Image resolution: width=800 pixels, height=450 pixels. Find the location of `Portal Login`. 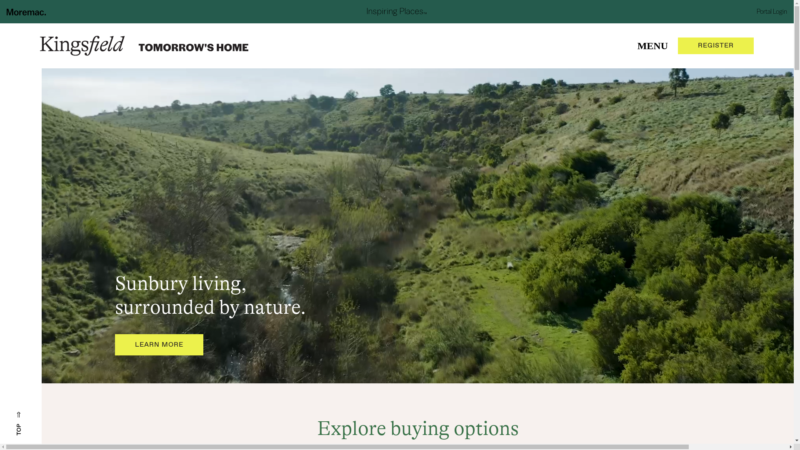

Portal Login is located at coordinates (772, 12).